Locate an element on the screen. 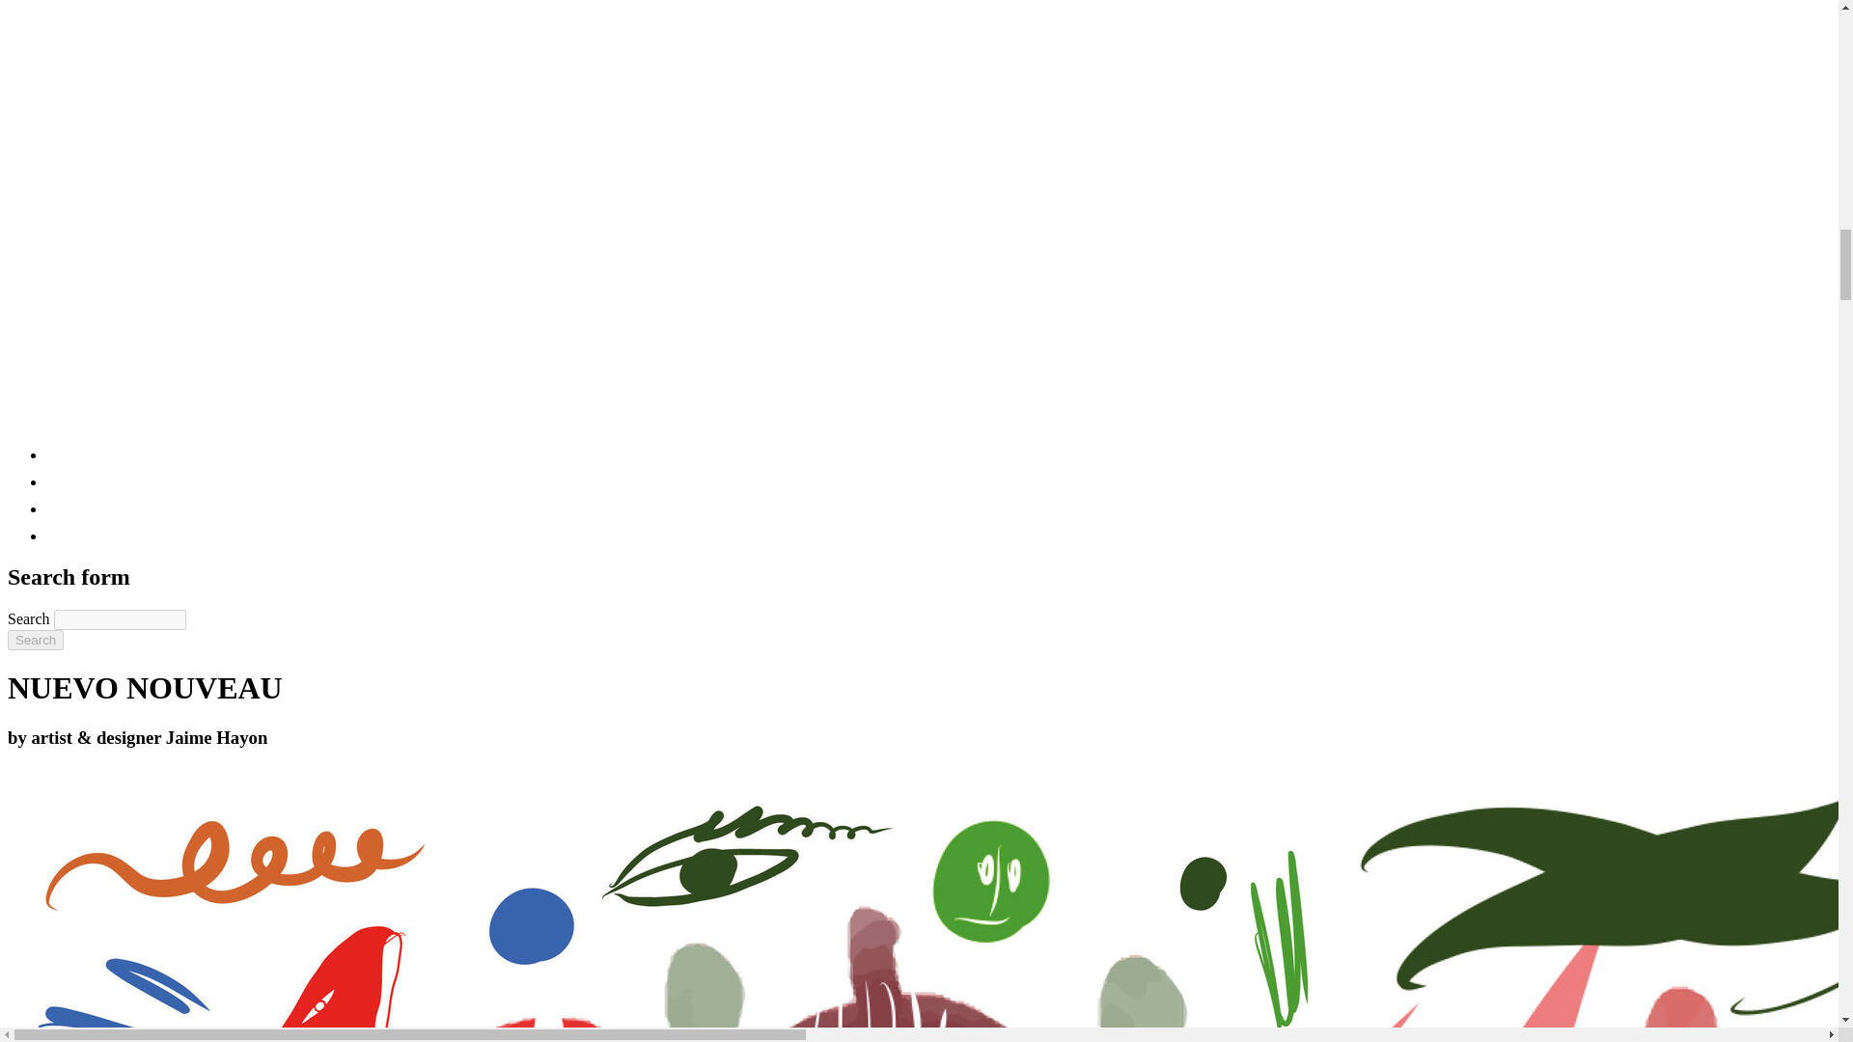  Enter the terms you wish to search for. is located at coordinates (120, 619).